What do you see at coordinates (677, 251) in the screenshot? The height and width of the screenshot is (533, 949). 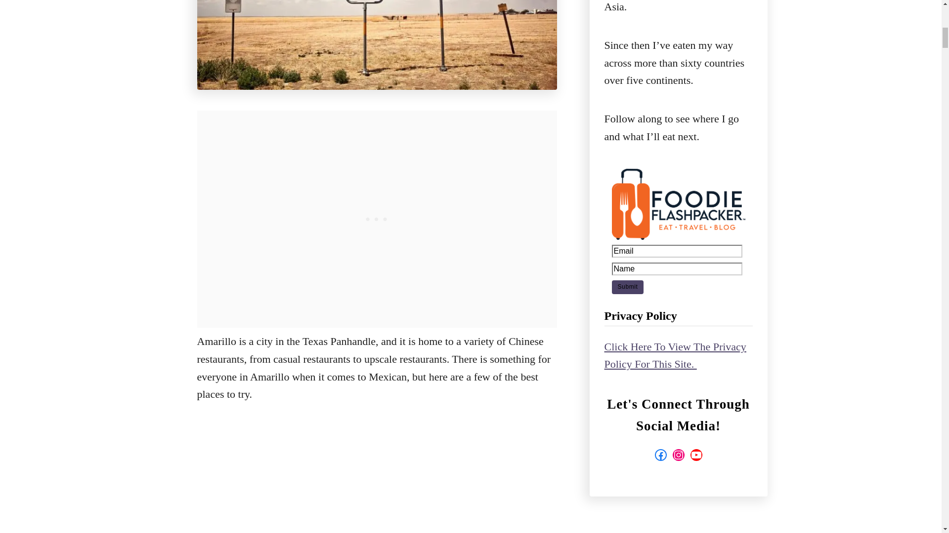 I see `Email` at bounding box center [677, 251].